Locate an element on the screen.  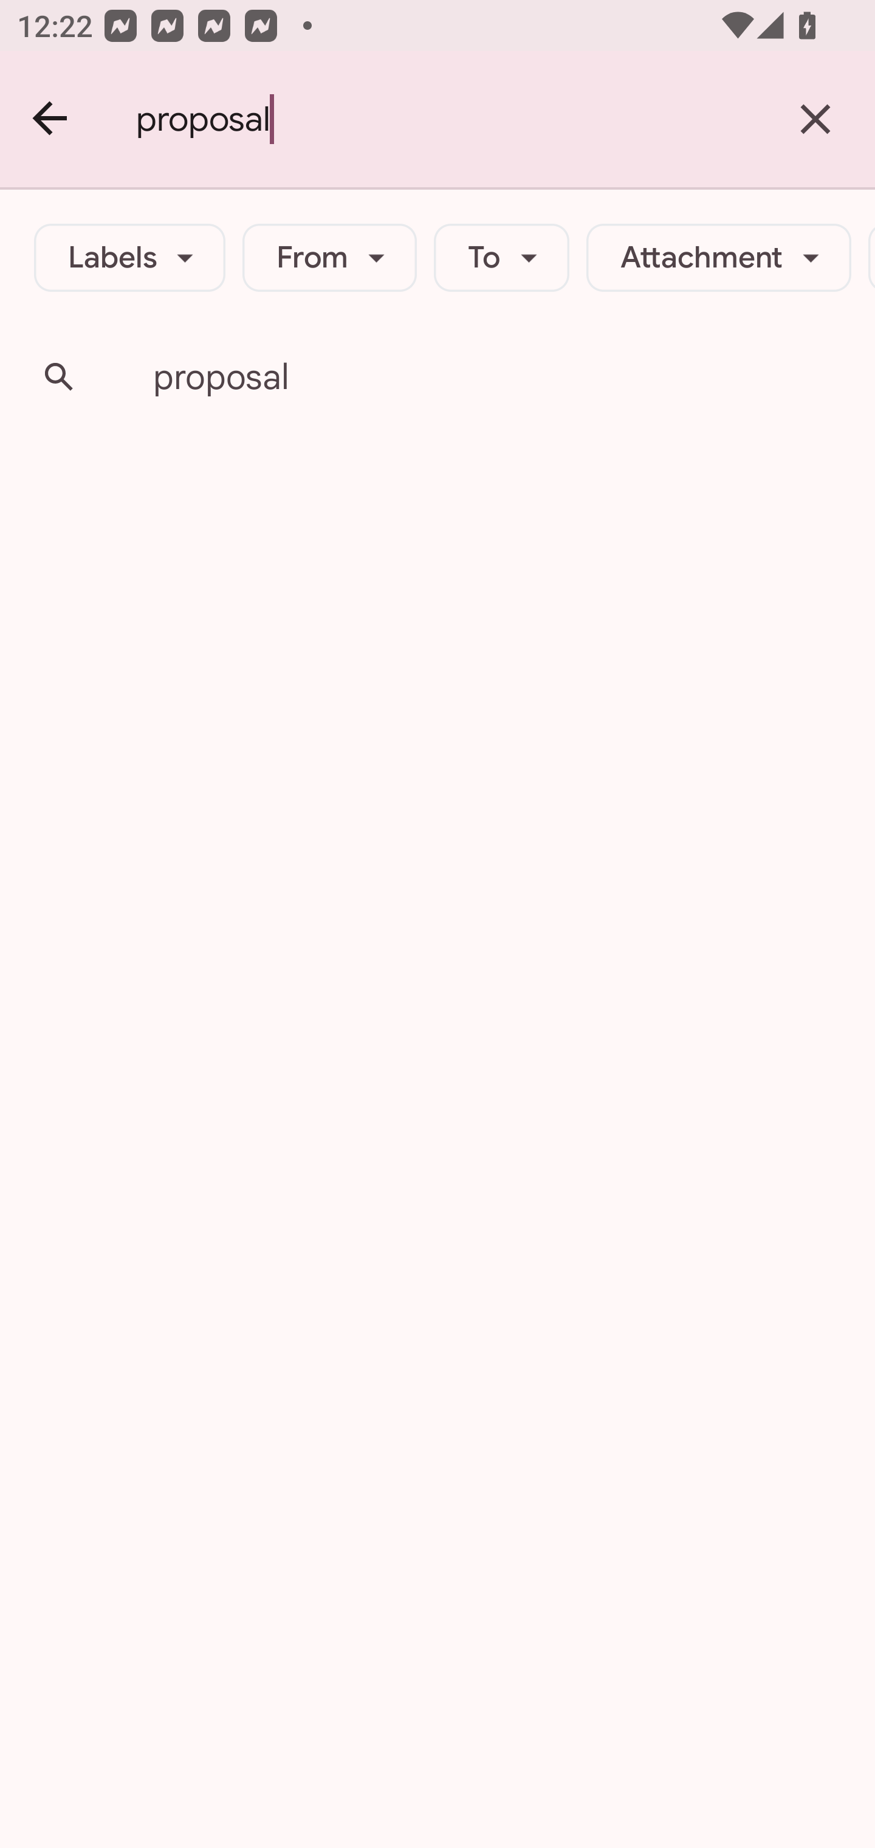
proposal Suggestion: proposal is located at coordinates (437, 377).